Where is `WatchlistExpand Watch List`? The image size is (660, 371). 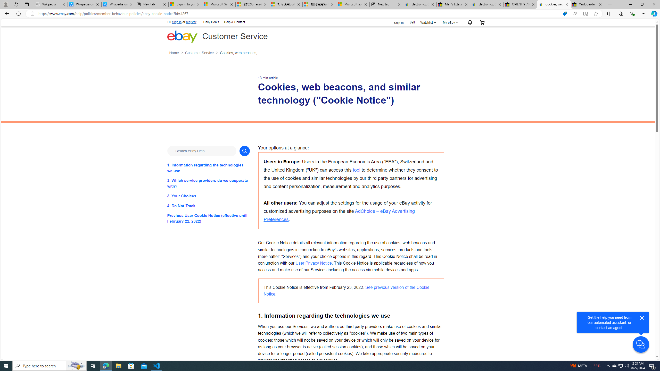
WatchlistExpand Watch List is located at coordinates (427, 22).